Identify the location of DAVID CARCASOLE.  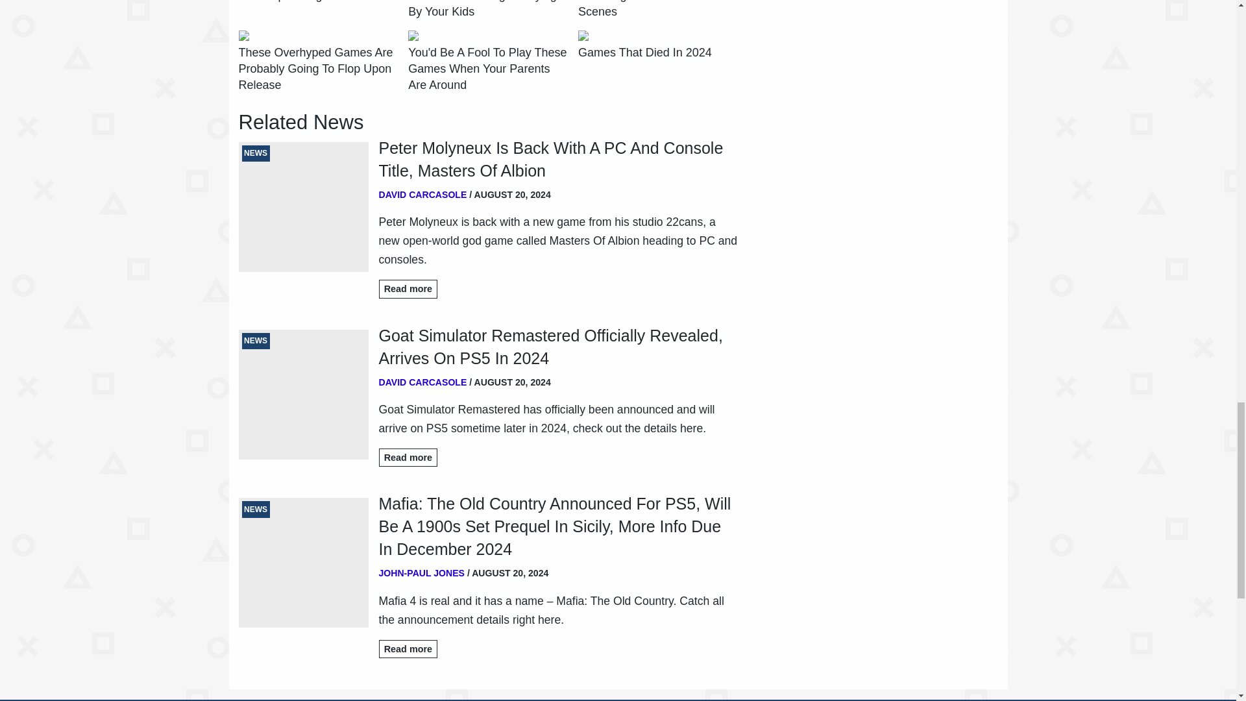
(423, 382).